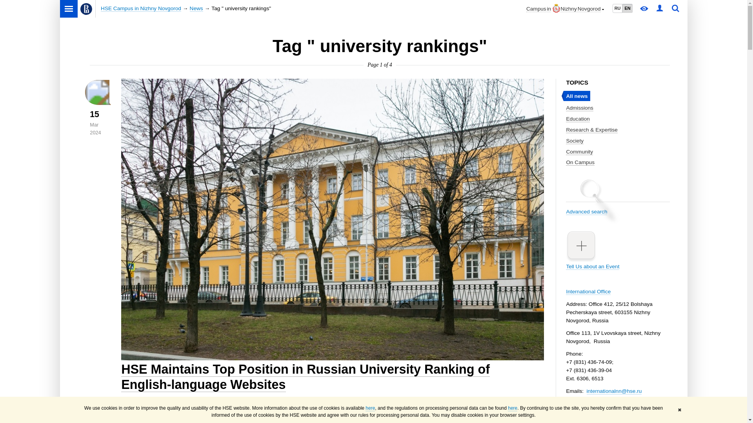 The width and height of the screenshot is (753, 423). I want to click on here, so click(370, 408).